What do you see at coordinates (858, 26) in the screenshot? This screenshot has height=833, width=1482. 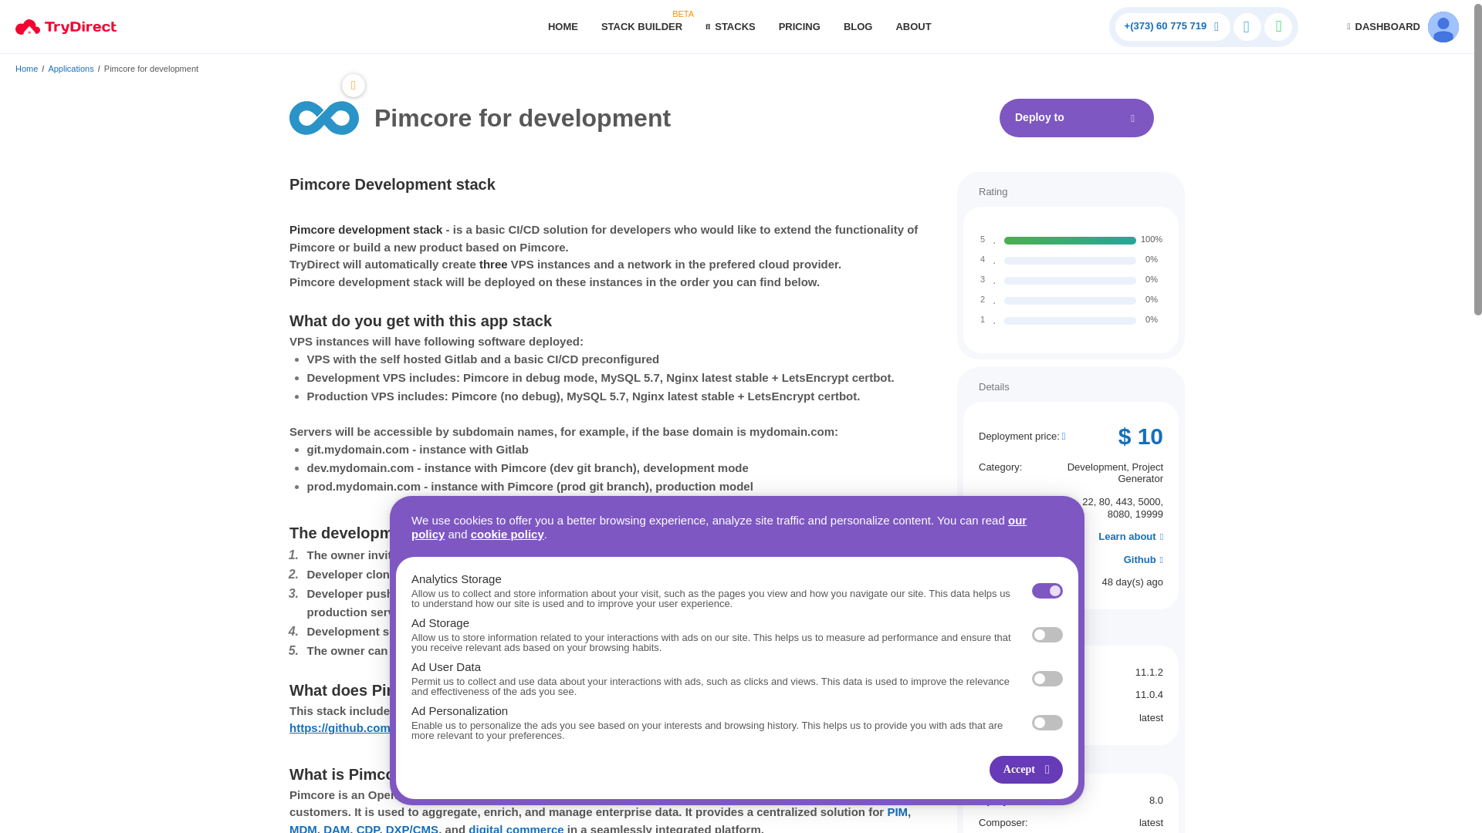 I see `DAM` at bounding box center [858, 26].